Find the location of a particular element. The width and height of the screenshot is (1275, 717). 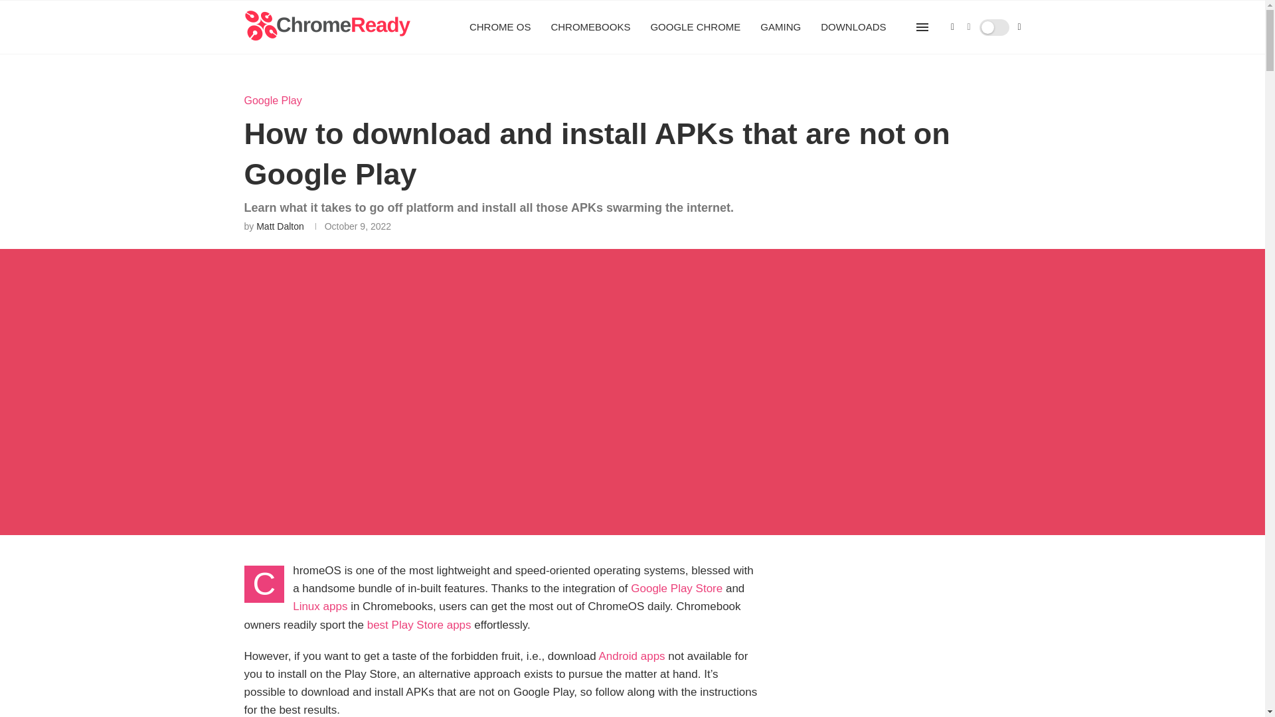

Linux apps is located at coordinates (320, 606).